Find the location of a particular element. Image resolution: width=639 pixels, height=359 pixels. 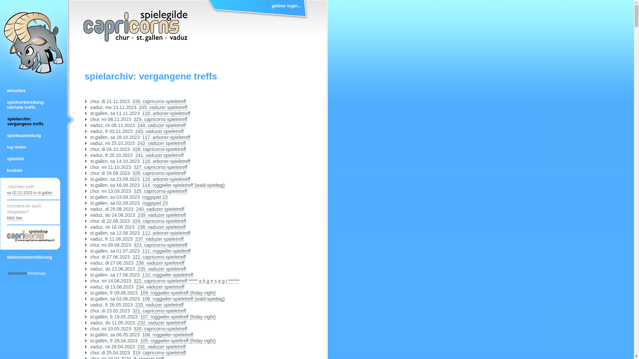

235. vaduzer spieletreff is located at coordinates (162, 269).